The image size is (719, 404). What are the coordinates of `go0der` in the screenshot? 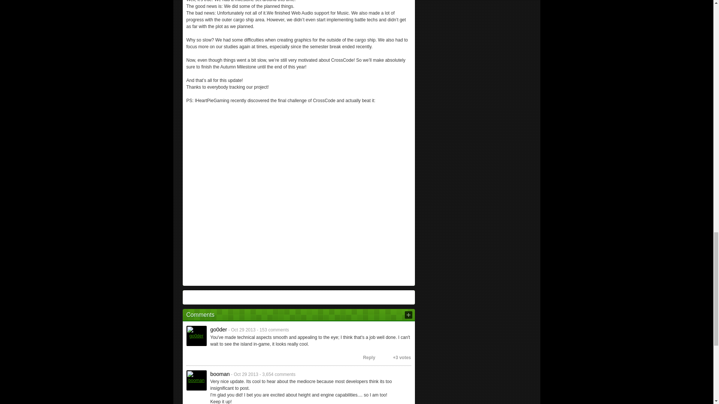 It's located at (196, 336).